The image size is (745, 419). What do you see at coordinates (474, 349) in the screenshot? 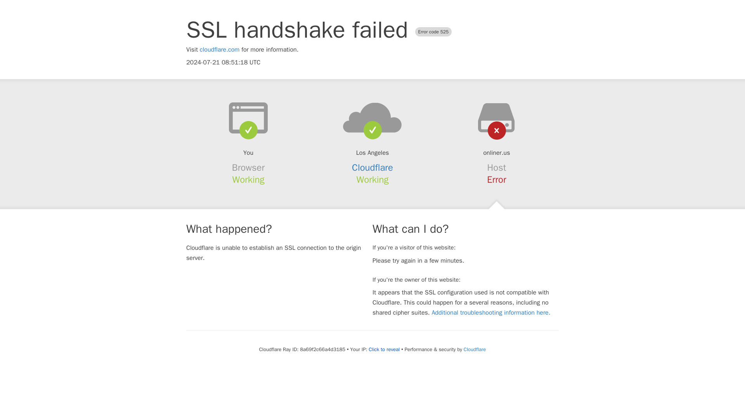
I see `Cloudflare` at bounding box center [474, 349].